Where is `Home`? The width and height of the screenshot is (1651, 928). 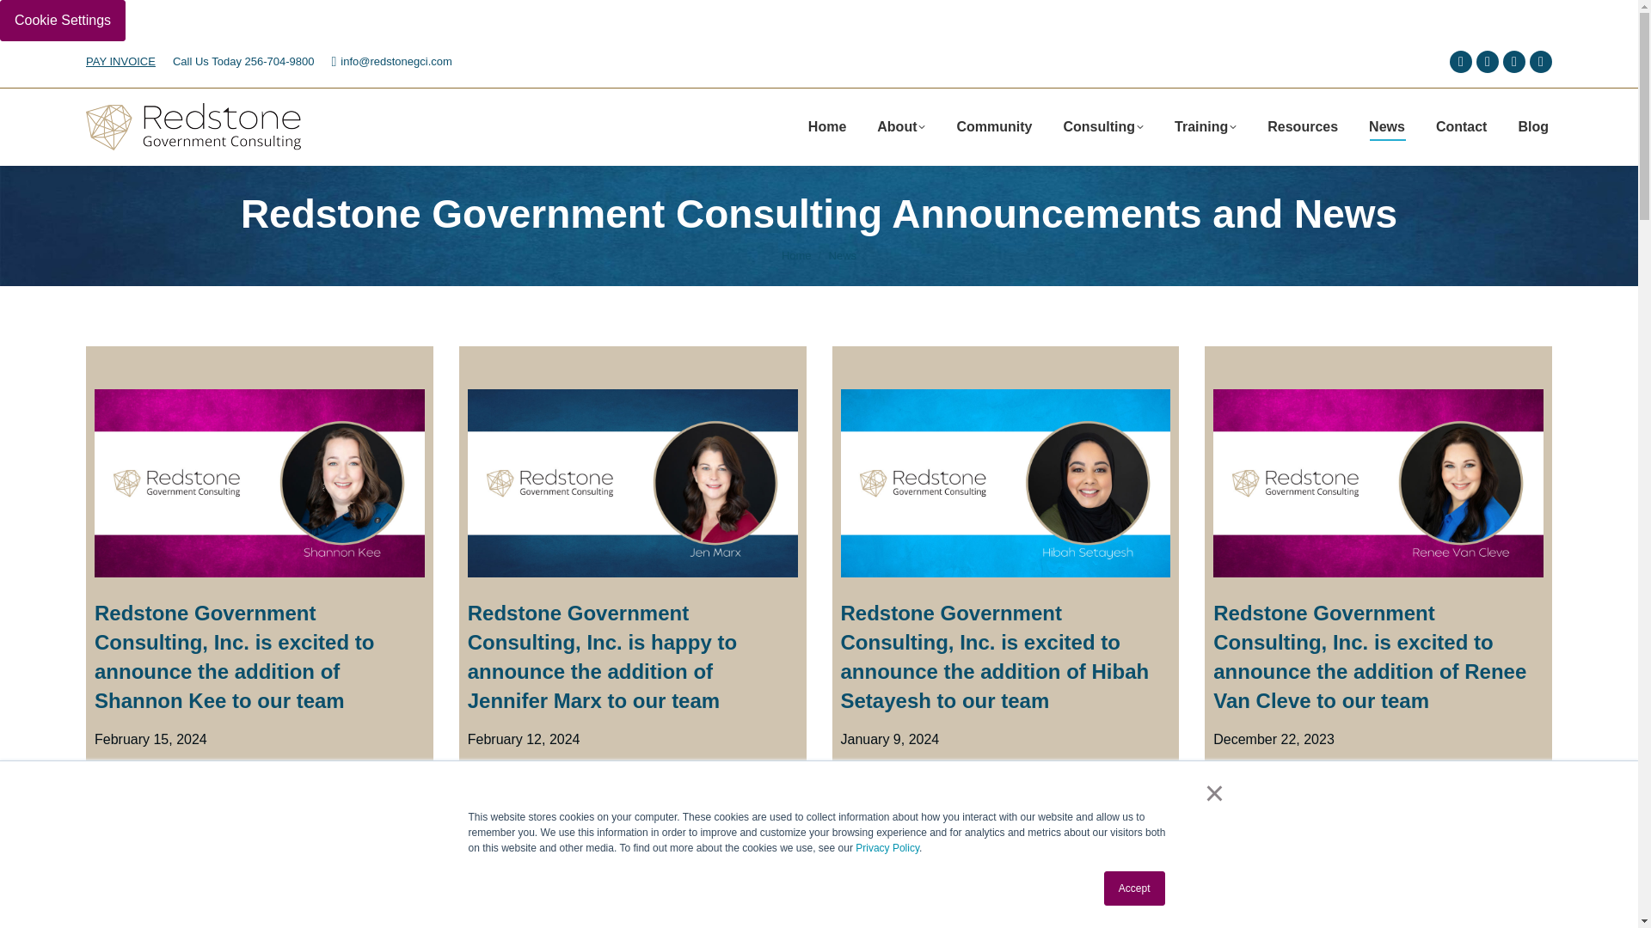
Home is located at coordinates (827, 126).